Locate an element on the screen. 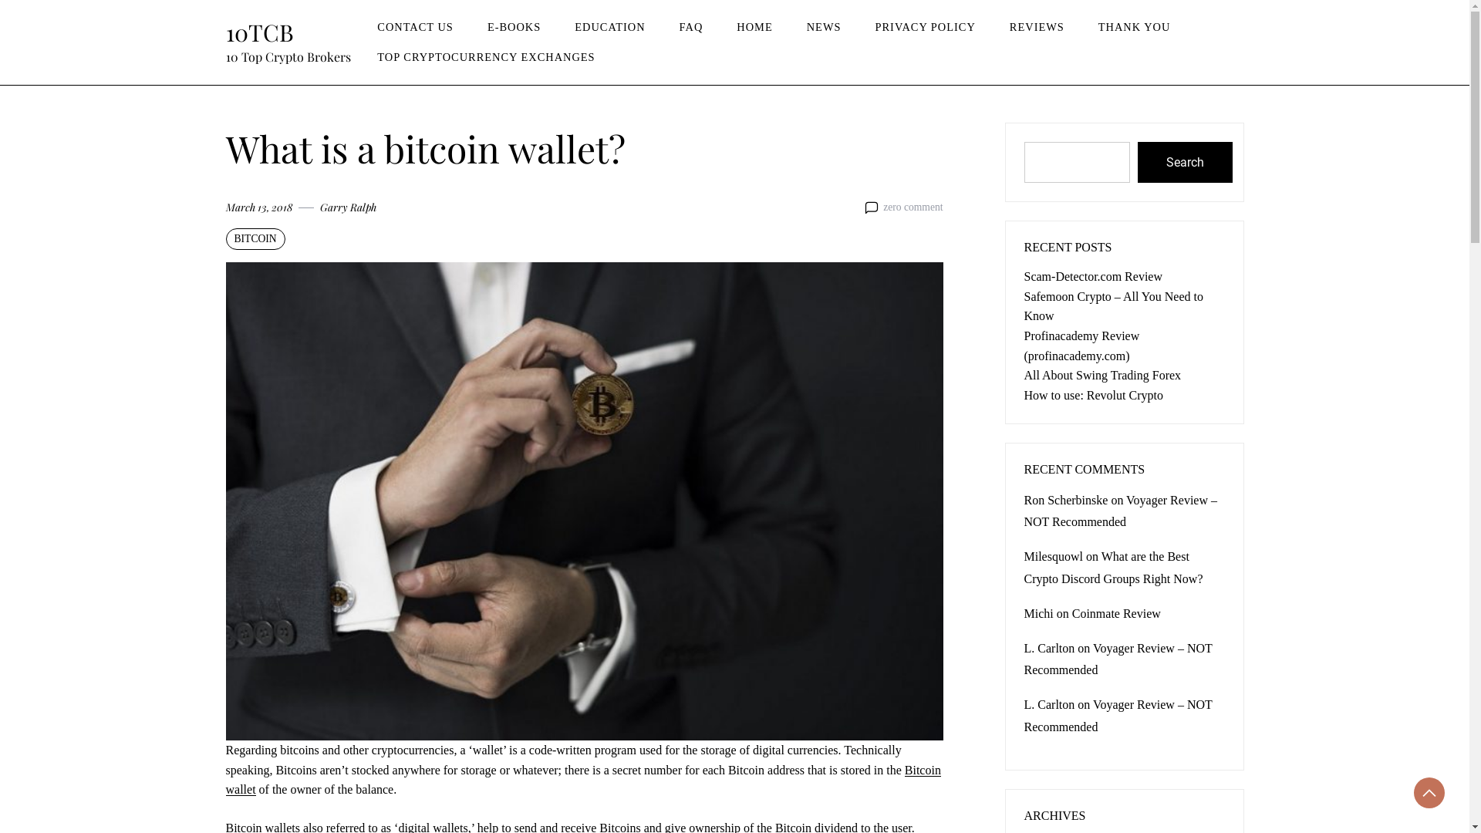  How to use: Revolut Crypto is located at coordinates (1094, 395).